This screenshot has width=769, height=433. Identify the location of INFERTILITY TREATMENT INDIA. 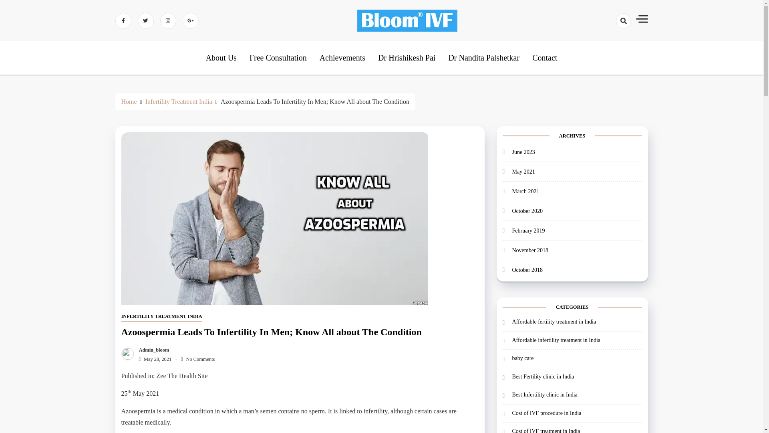
(161, 317).